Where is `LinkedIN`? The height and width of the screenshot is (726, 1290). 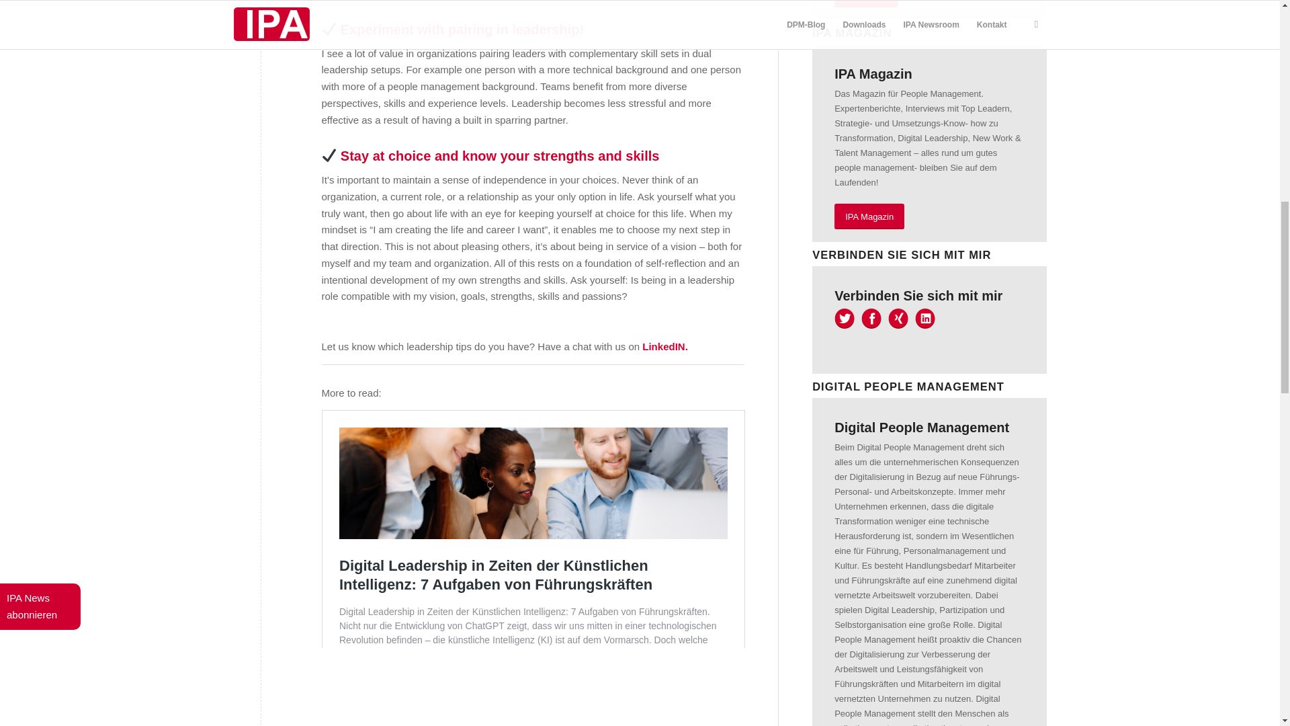
LinkedIN is located at coordinates (662, 346).